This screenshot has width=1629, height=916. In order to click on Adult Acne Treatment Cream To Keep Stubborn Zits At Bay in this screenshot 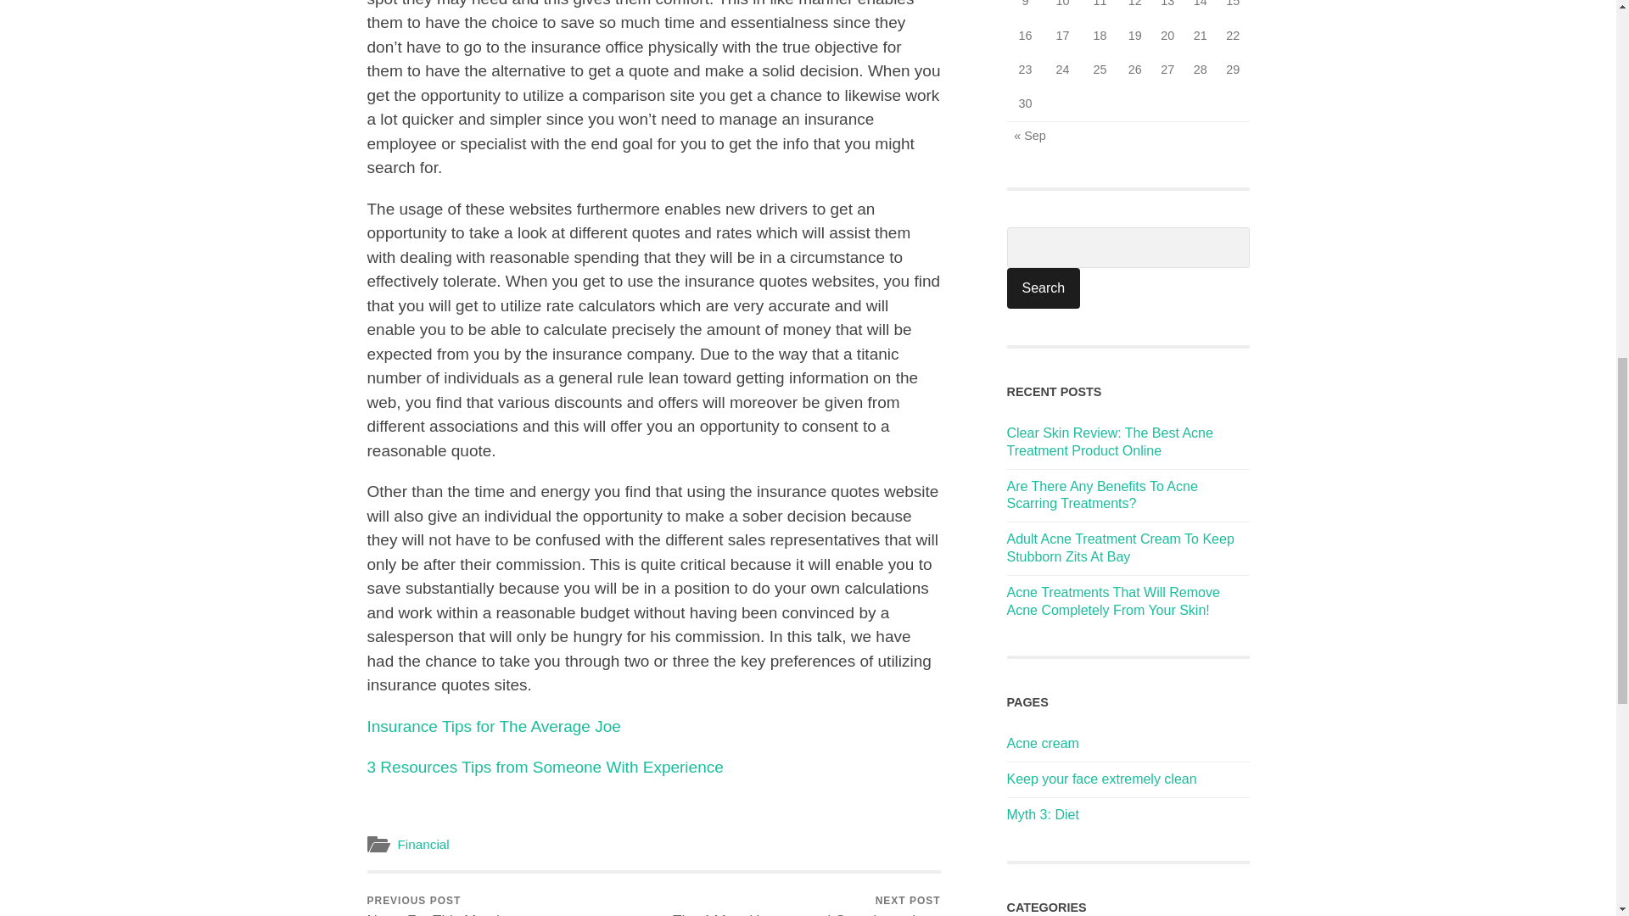, I will do `click(1120, 548)`.